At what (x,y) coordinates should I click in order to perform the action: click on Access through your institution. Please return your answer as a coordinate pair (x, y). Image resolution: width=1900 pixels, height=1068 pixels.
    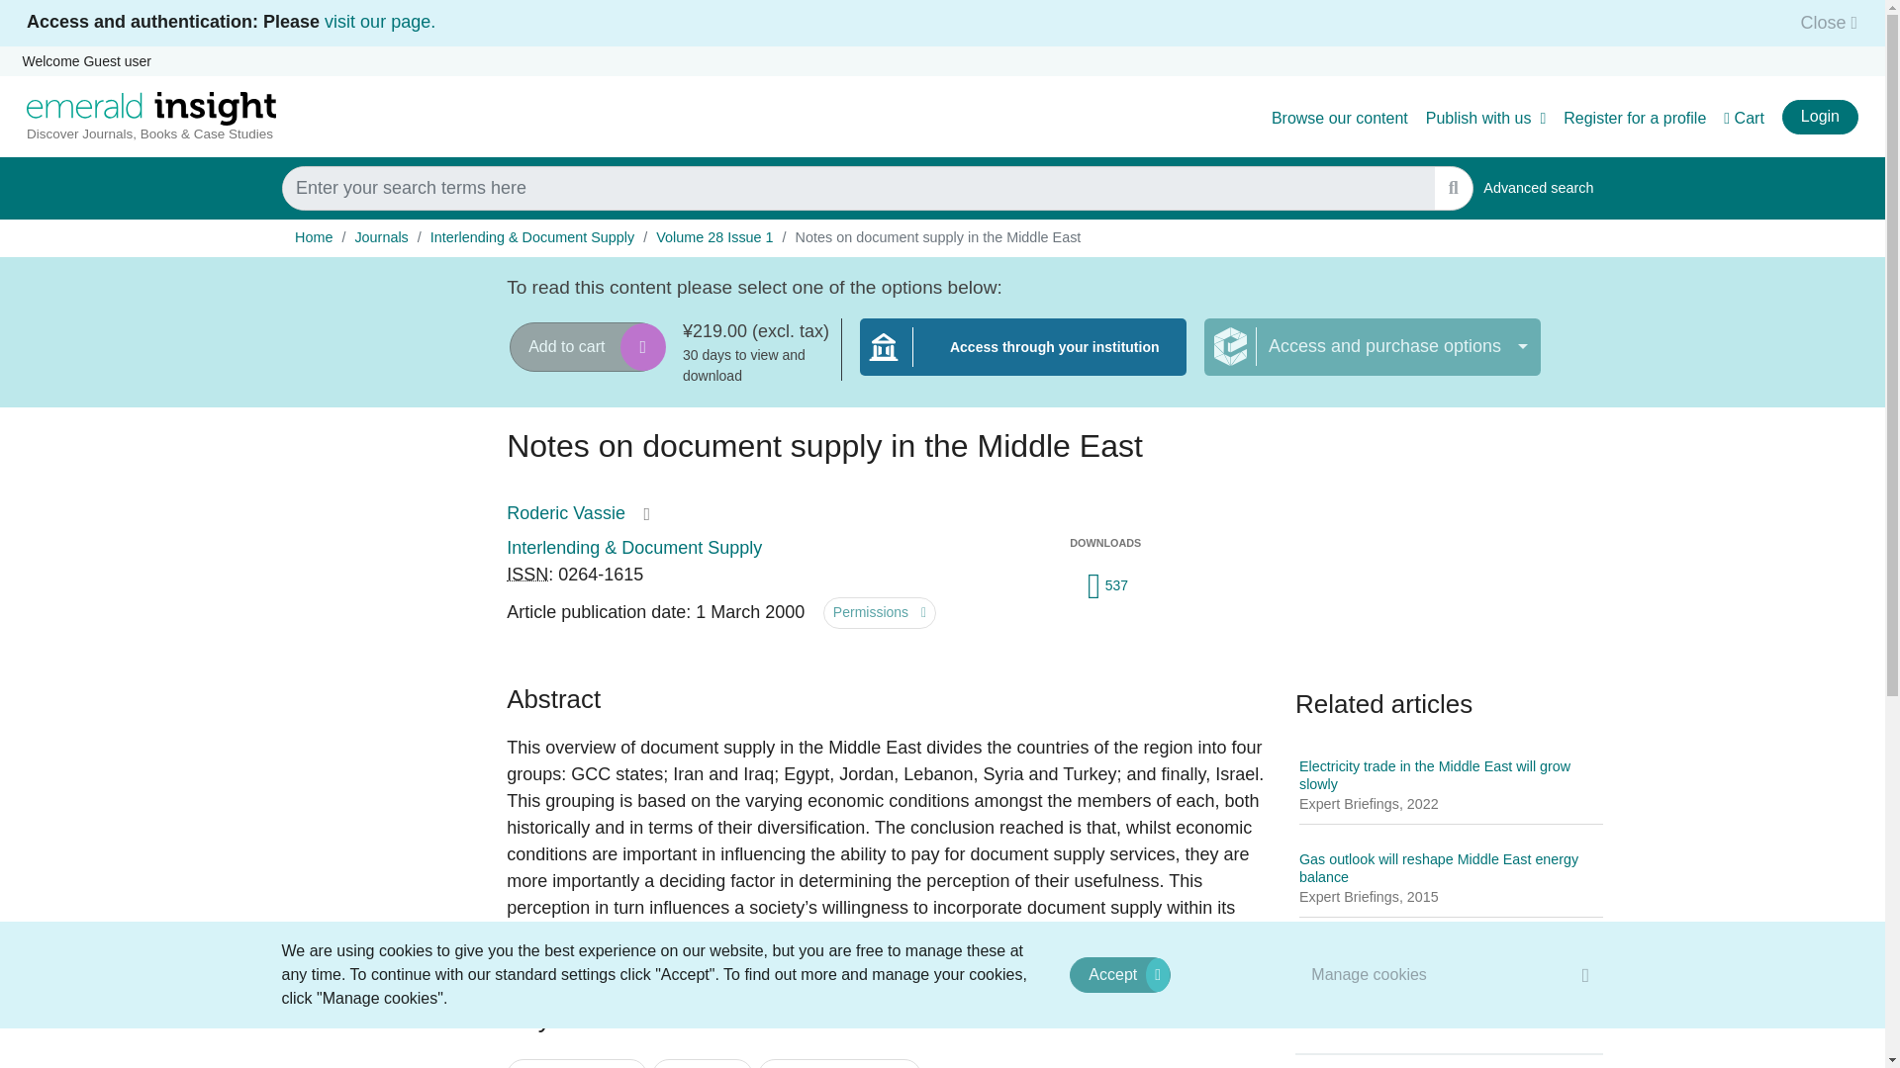
    Looking at the image, I should click on (1023, 358).